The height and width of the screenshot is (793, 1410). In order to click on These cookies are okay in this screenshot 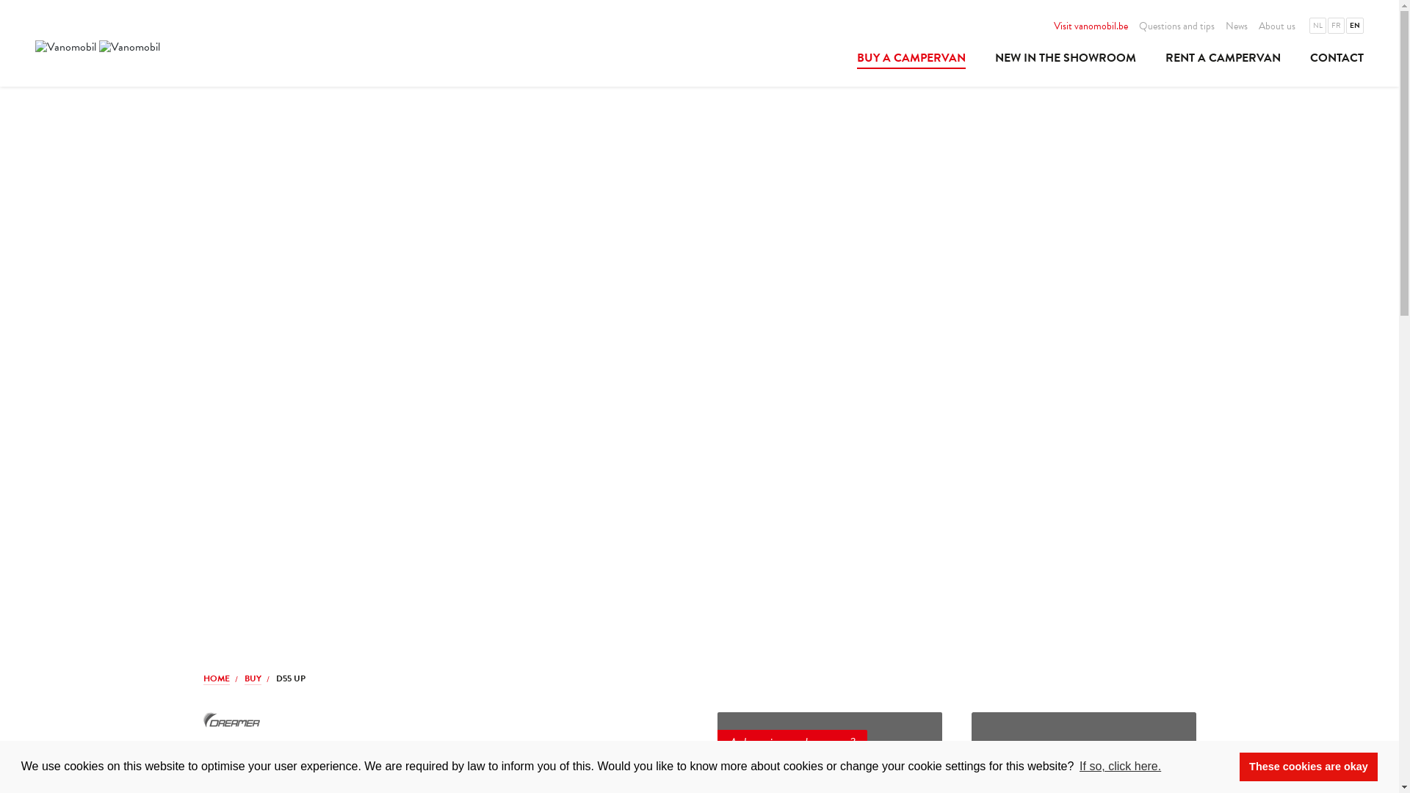, I will do `click(1309, 767)`.